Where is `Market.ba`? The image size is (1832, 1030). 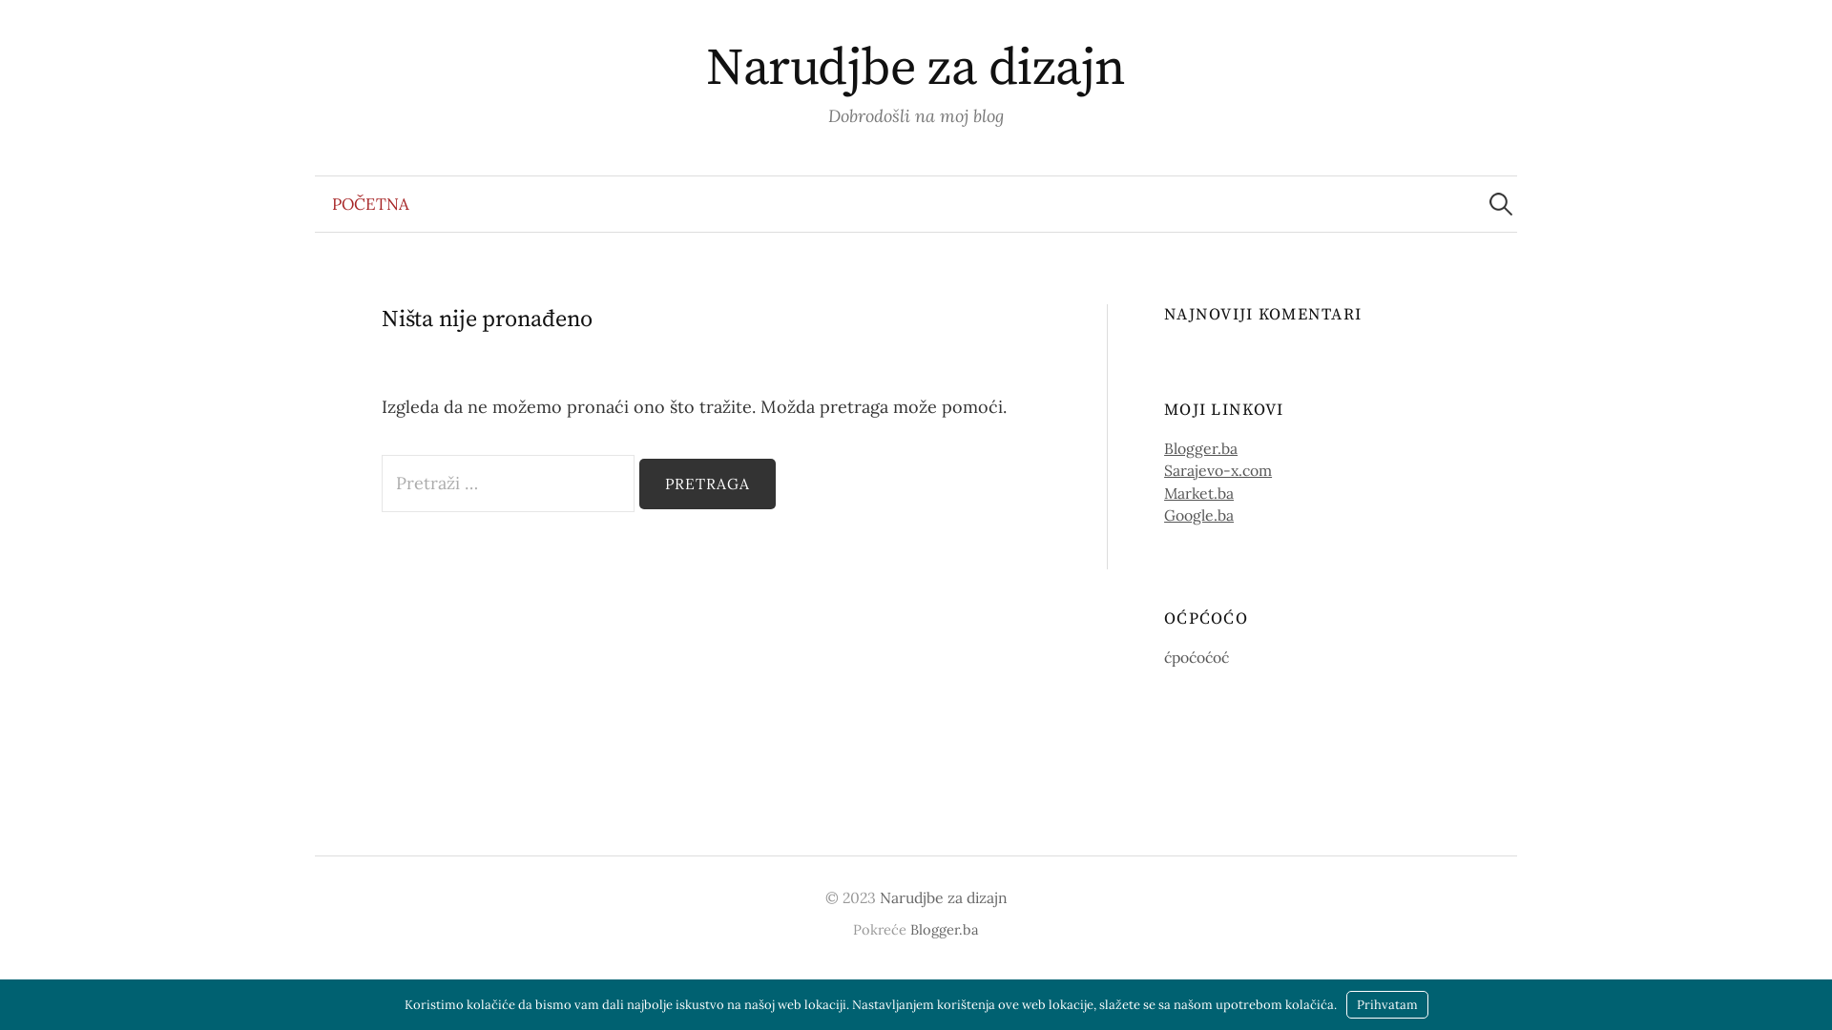 Market.ba is located at coordinates (1198, 493).